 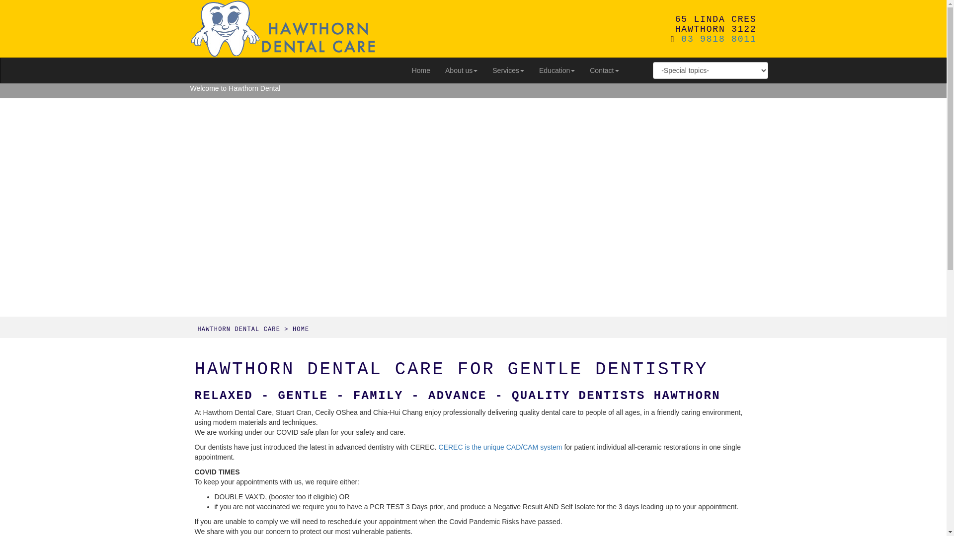 I want to click on Home, so click(x=421, y=70).